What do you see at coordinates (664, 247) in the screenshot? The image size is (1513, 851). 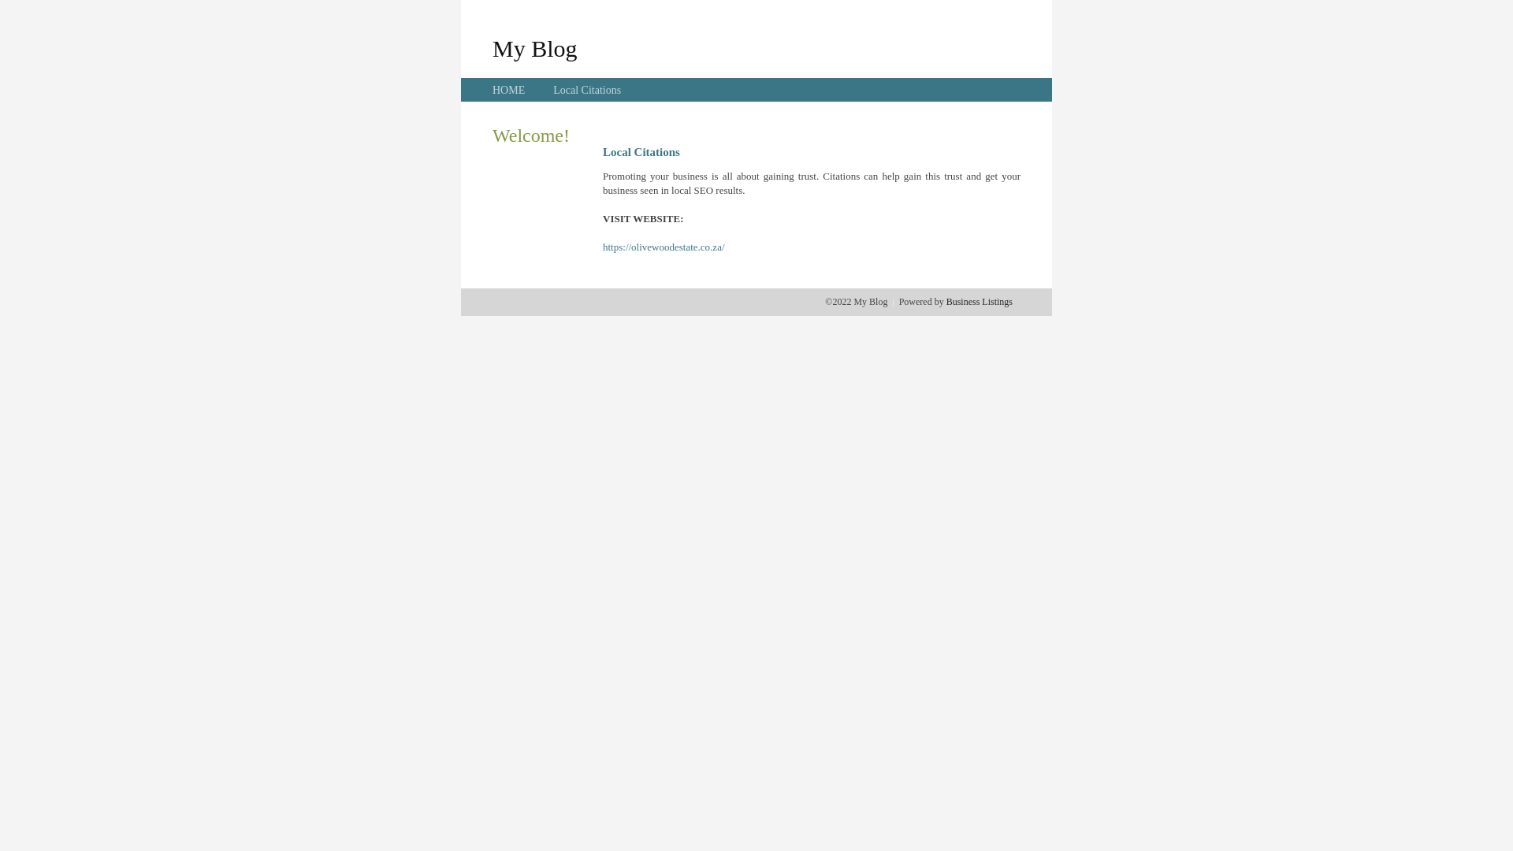 I see `https://olivewoodestate.co.za/` at bounding box center [664, 247].